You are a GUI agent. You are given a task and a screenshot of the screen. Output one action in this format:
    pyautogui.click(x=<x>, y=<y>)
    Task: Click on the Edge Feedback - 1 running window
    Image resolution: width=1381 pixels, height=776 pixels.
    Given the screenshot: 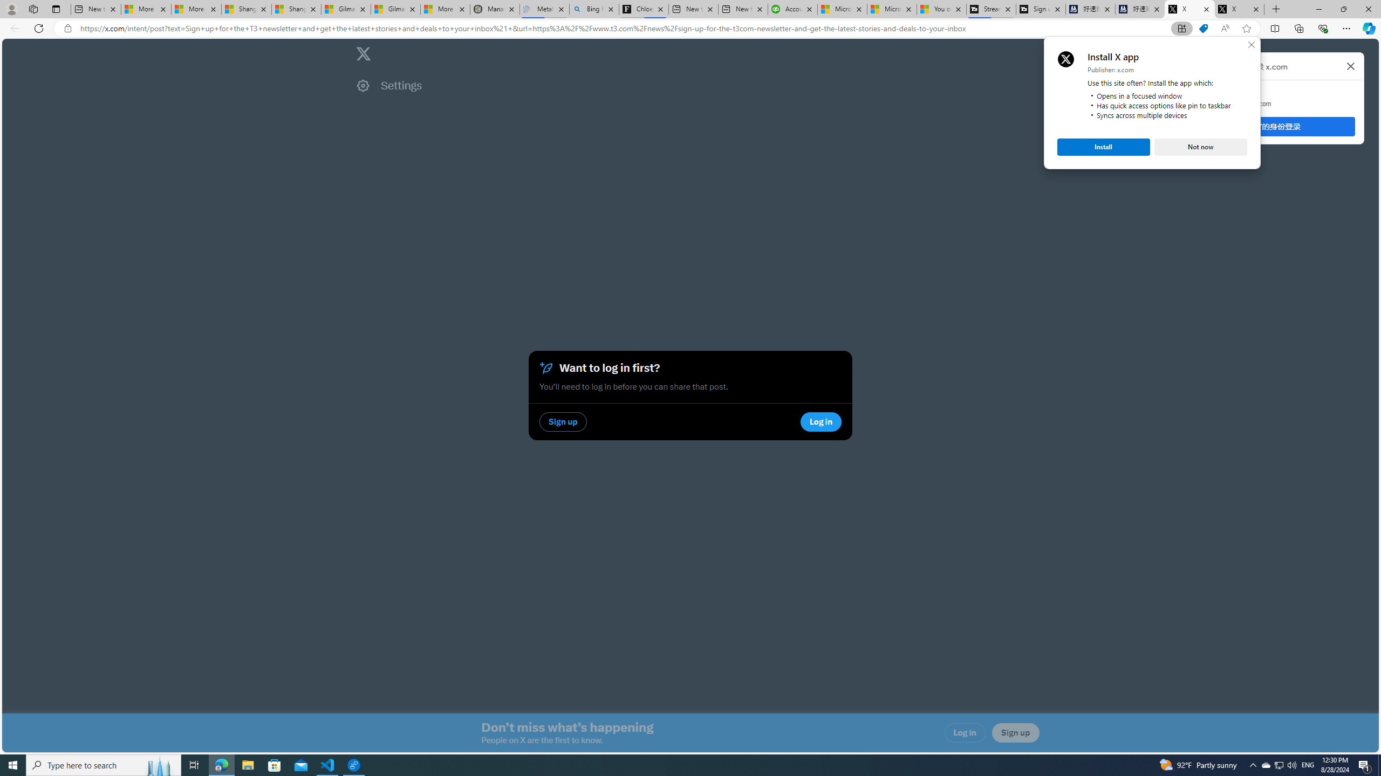 What is the action you would take?
    pyautogui.click(x=354, y=765)
    